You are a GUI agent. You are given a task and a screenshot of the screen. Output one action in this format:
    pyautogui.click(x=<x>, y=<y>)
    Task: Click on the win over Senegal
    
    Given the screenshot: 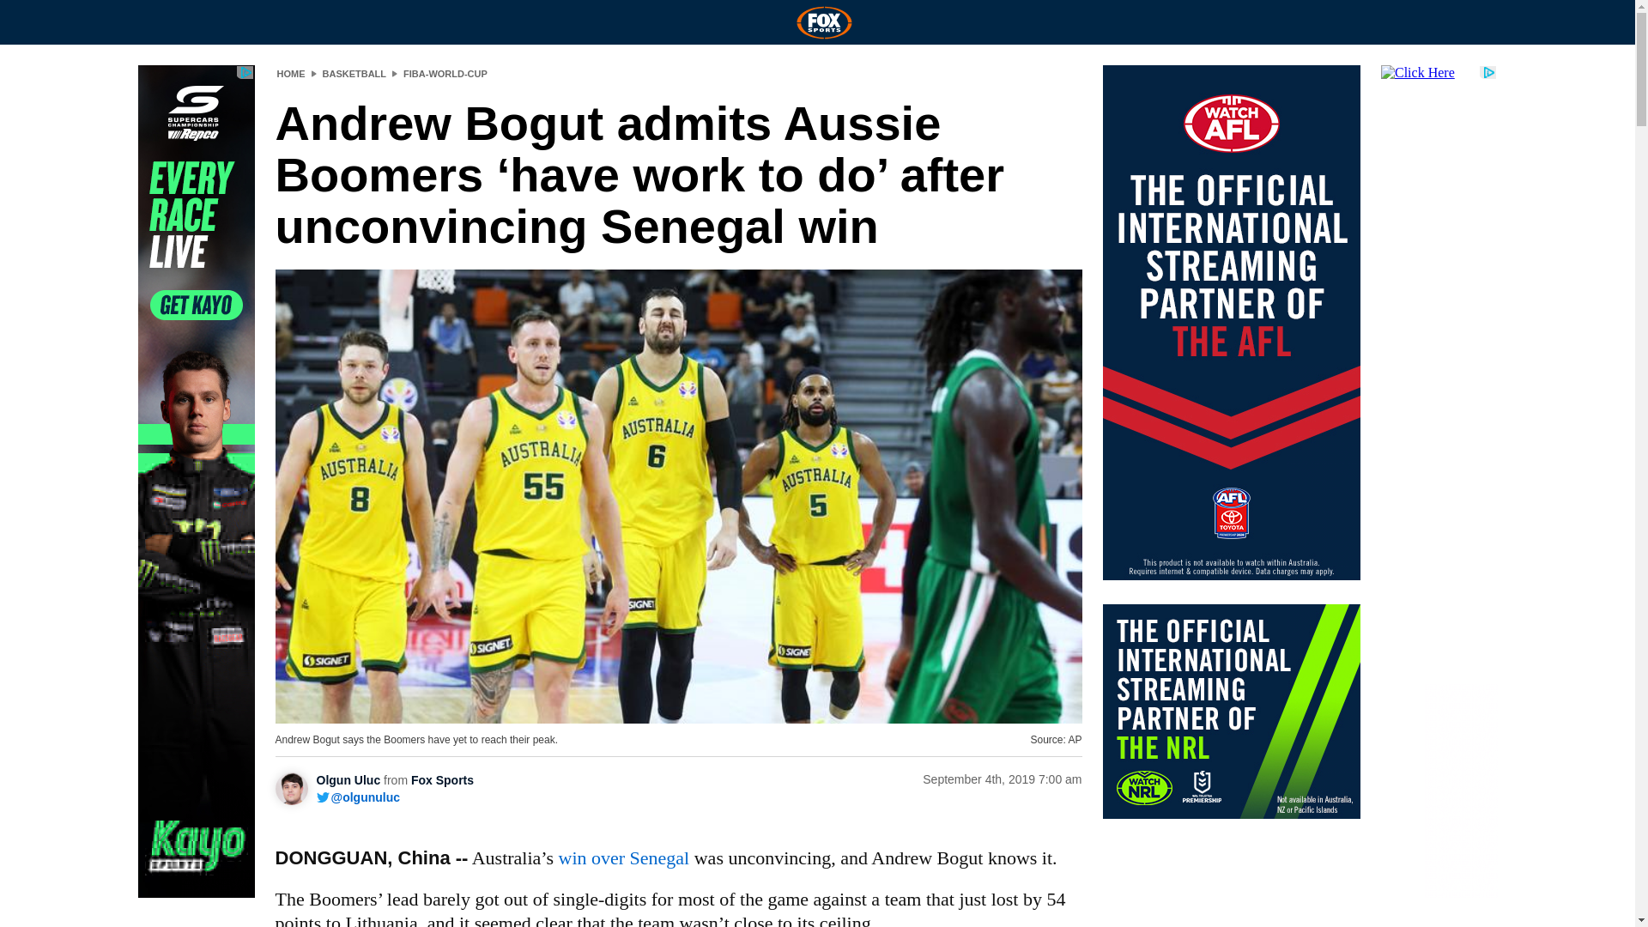 What is the action you would take?
    pyautogui.click(x=623, y=857)
    